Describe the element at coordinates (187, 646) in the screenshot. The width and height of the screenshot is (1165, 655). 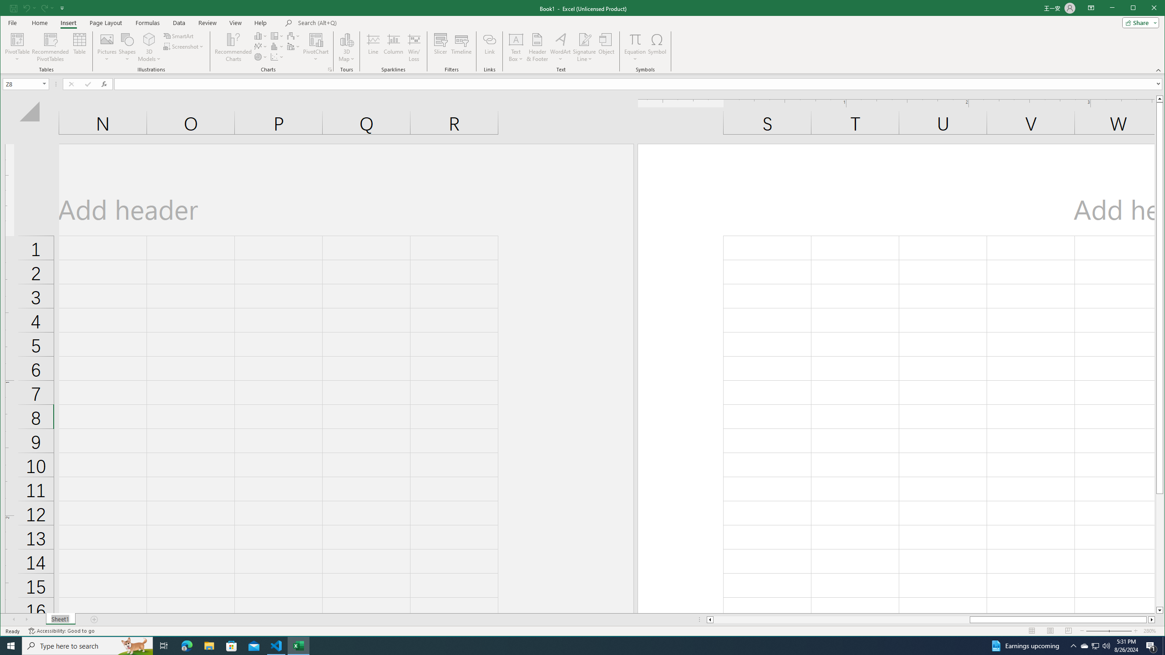
I see `Maximize` at that location.